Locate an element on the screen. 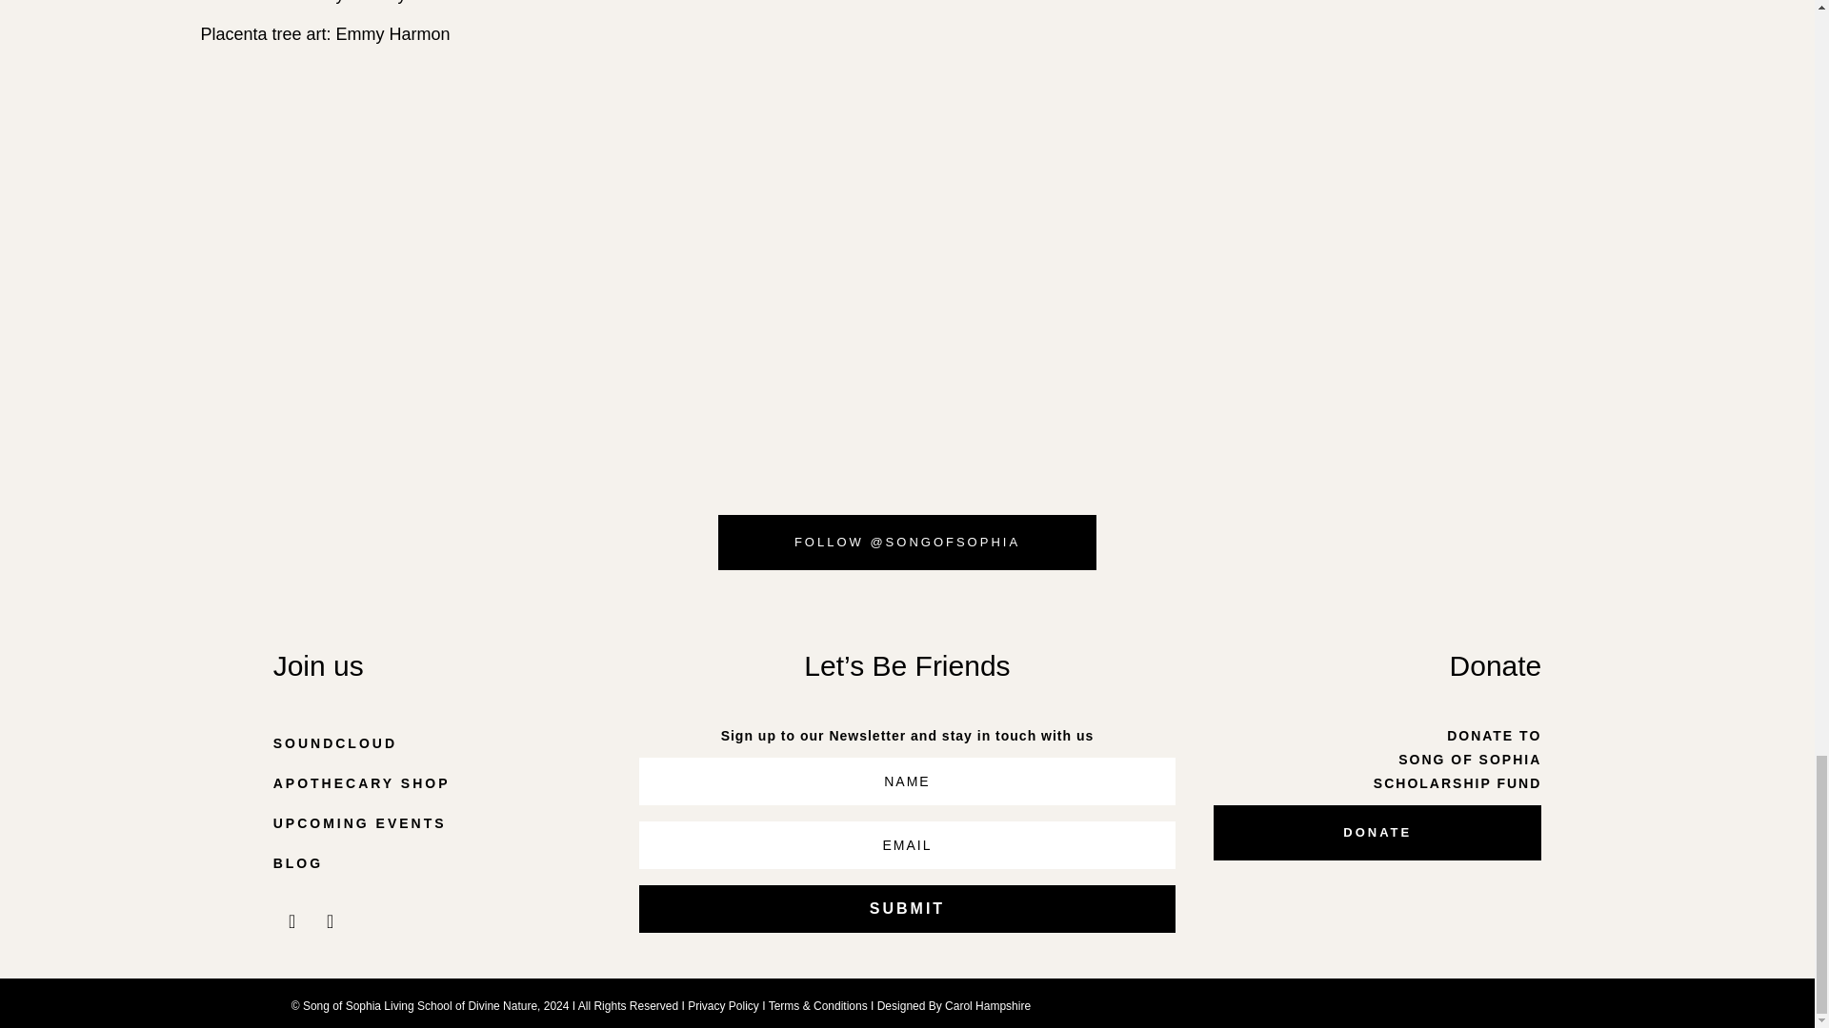 The height and width of the screenshot is (1028, 1829). SUBMIT is located at coordinates (907, 908).